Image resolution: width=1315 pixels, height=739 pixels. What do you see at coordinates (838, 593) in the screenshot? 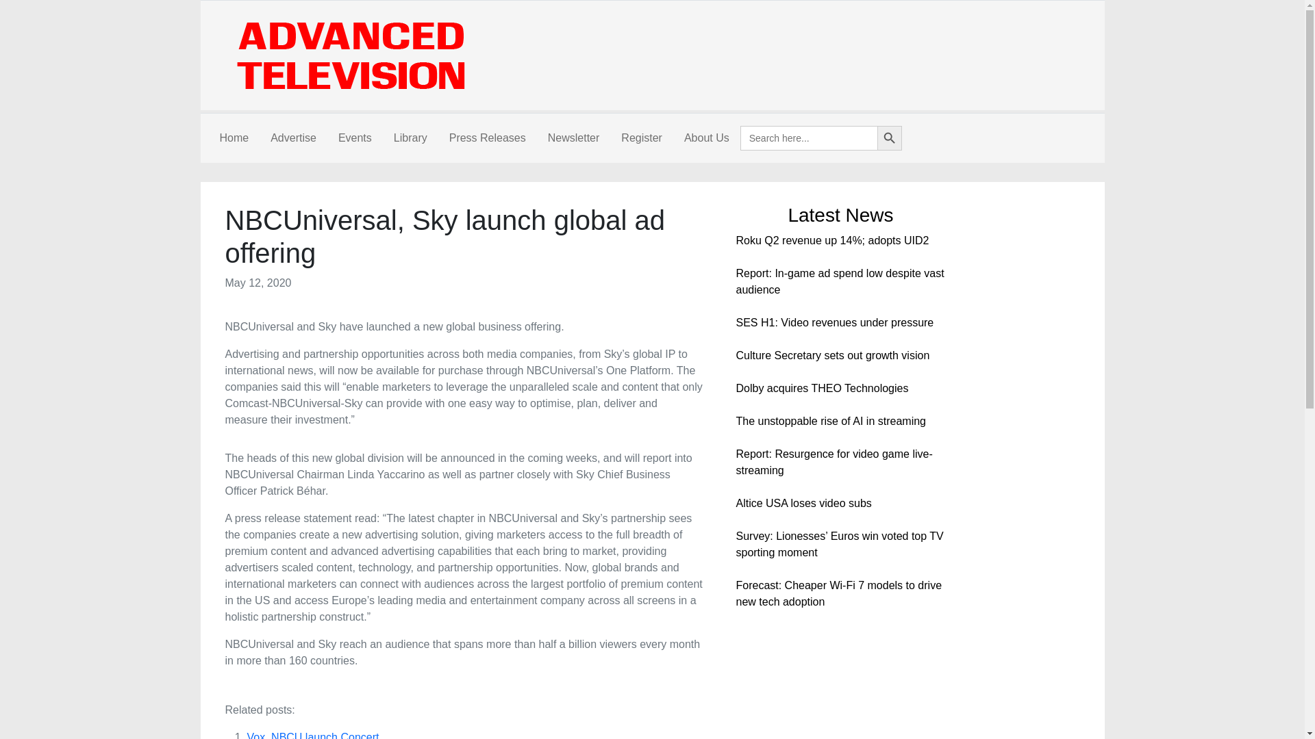
I see `Forecast: Cheaper Wi-Fi 7 models to drive new tech adoption` at bounding box center [838, 593].